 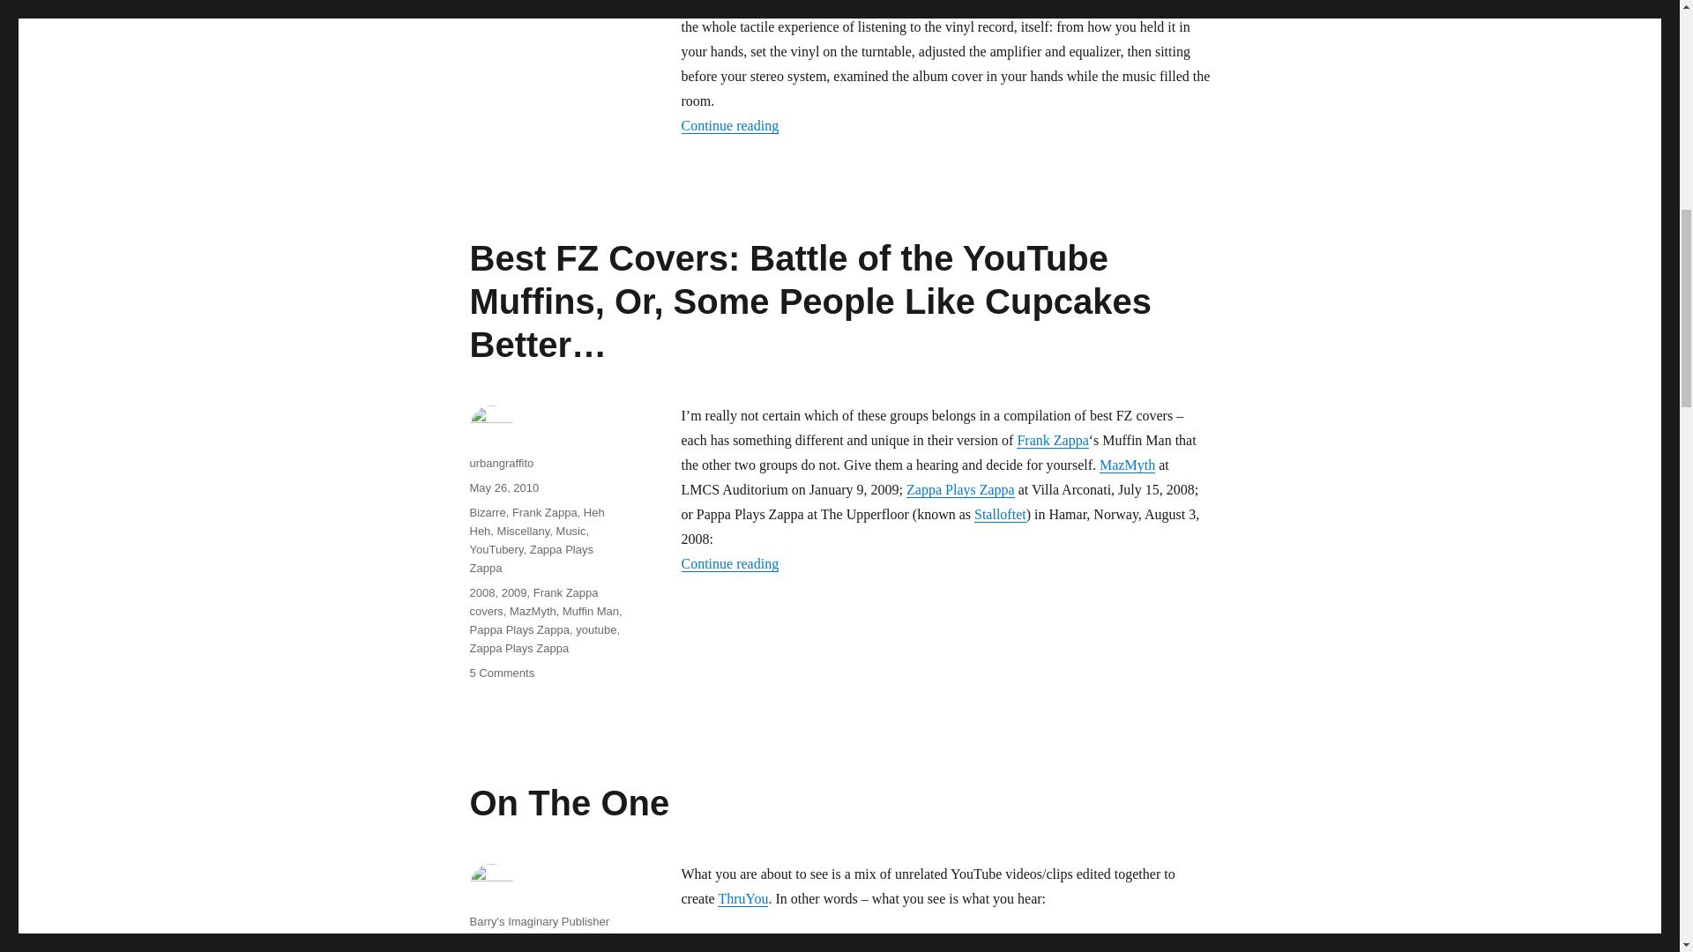 I want to click on Heh Heh, so click(x=536, y=522).